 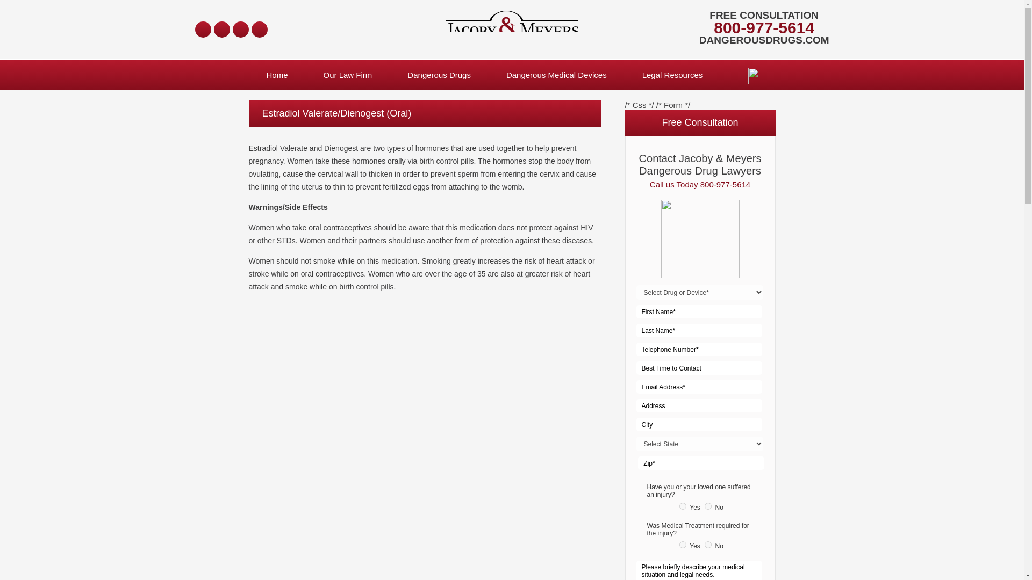 What do you see at coordinates (277, 75) in the screenshot?
I see `Home` at bounding box center [277, 75].